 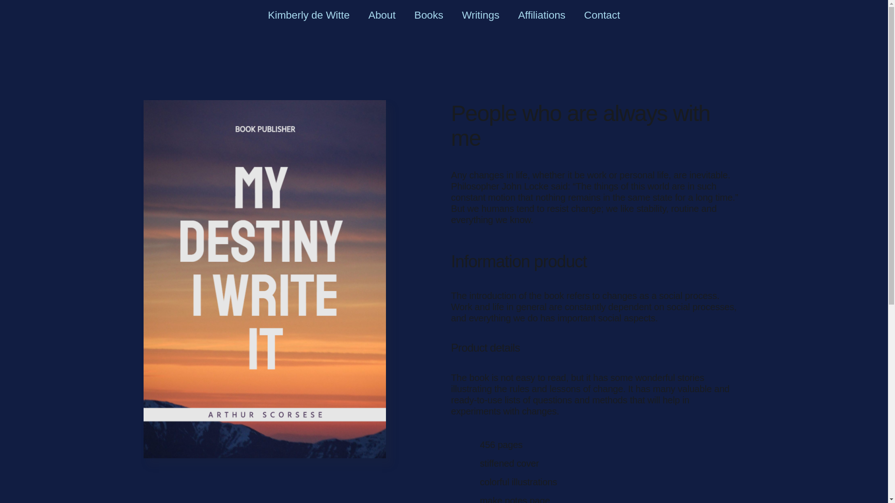 I want to click on About, so click(x=382, y=15).